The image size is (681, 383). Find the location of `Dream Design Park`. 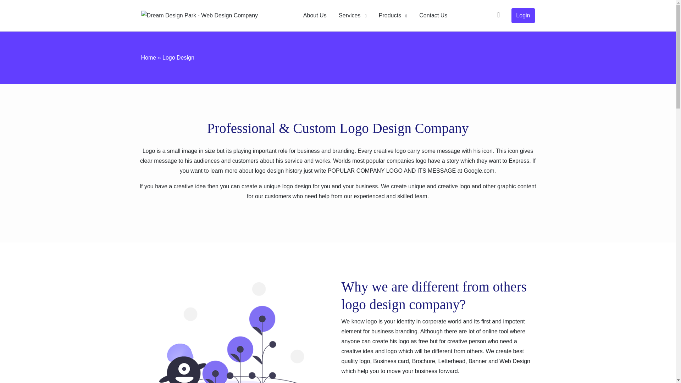

Dream Design Park is located at coordinates (199, 16).